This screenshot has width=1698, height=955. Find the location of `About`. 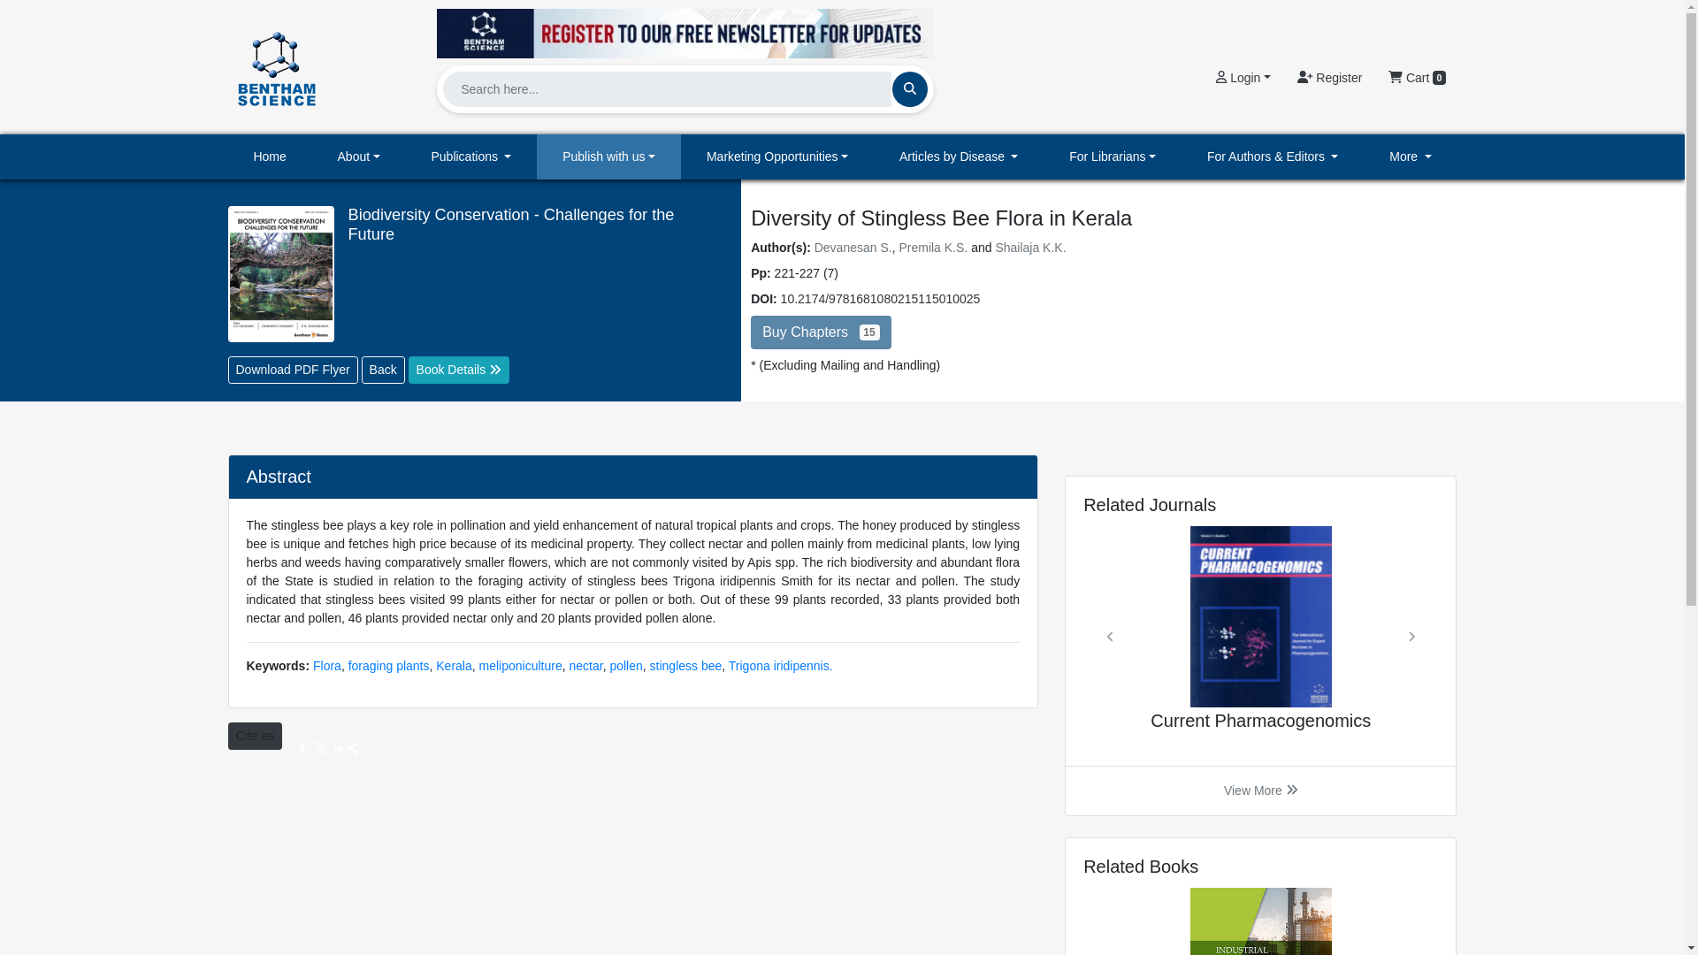

About is located at coordinates (359, 157).